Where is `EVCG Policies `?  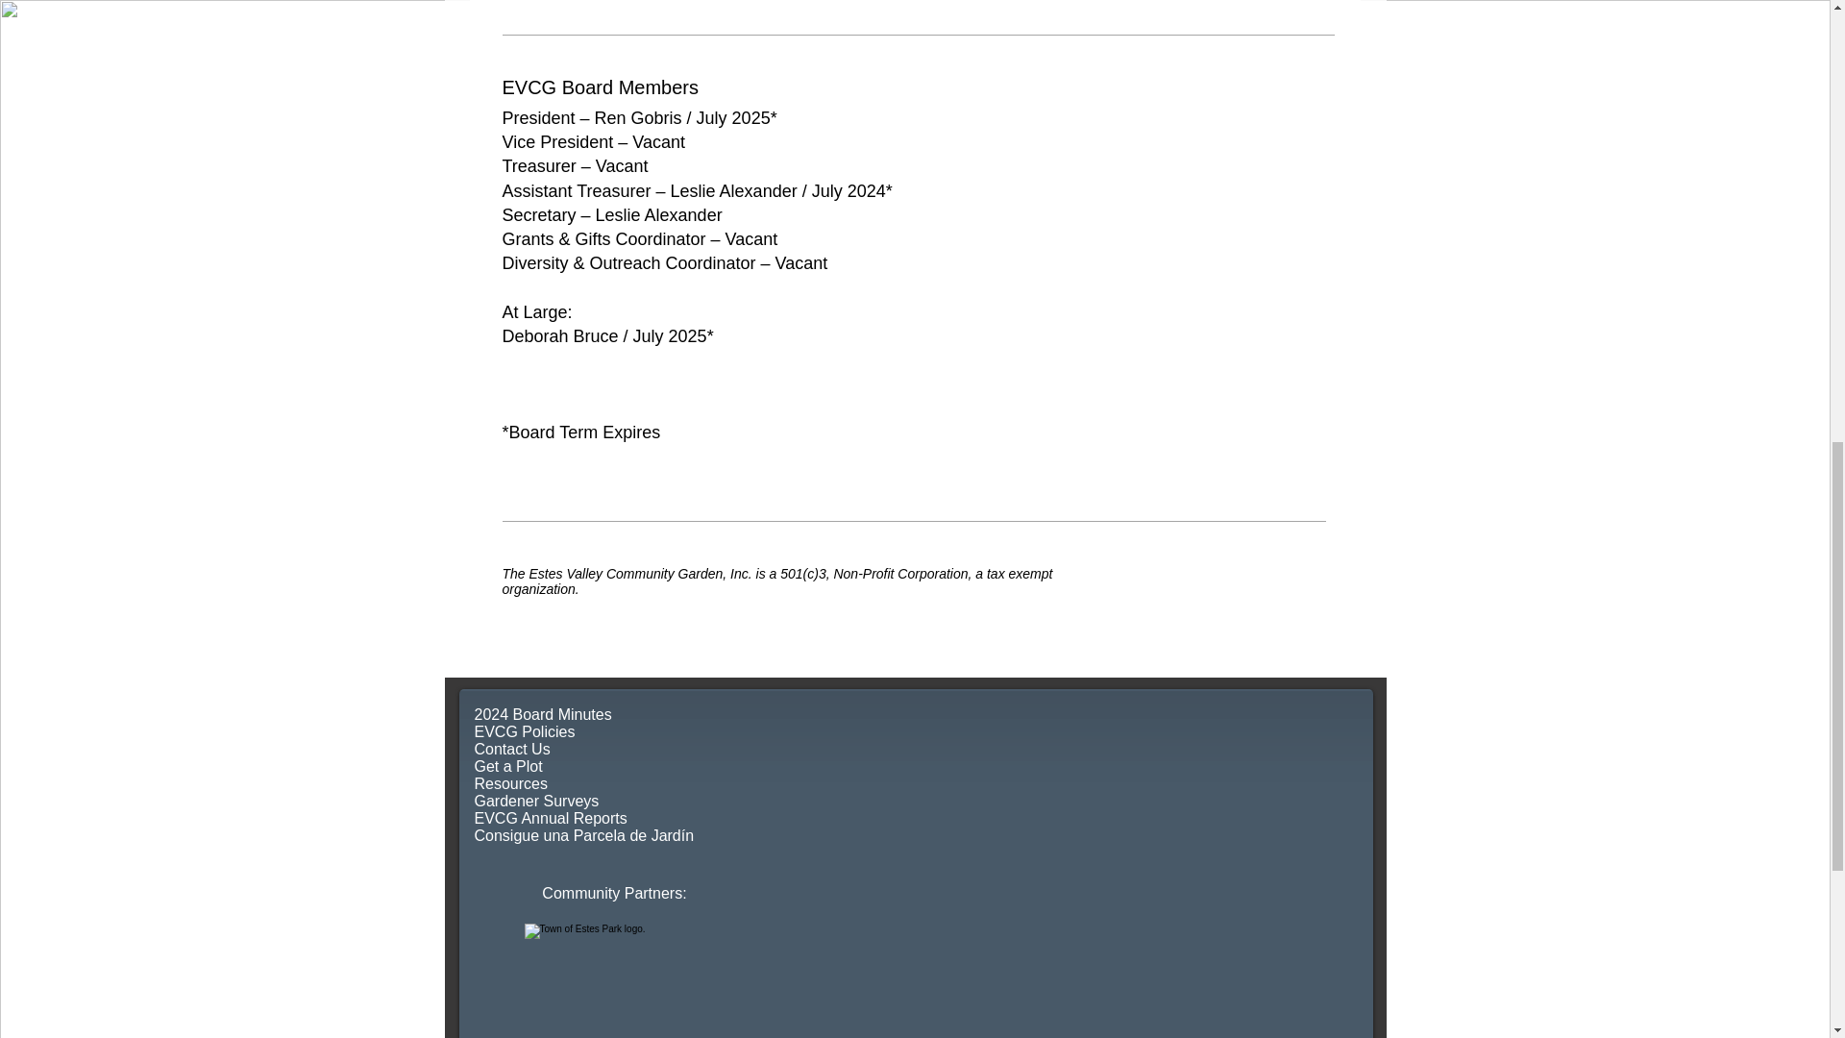
EVCG Policies  is located at coordinates (527, 731).